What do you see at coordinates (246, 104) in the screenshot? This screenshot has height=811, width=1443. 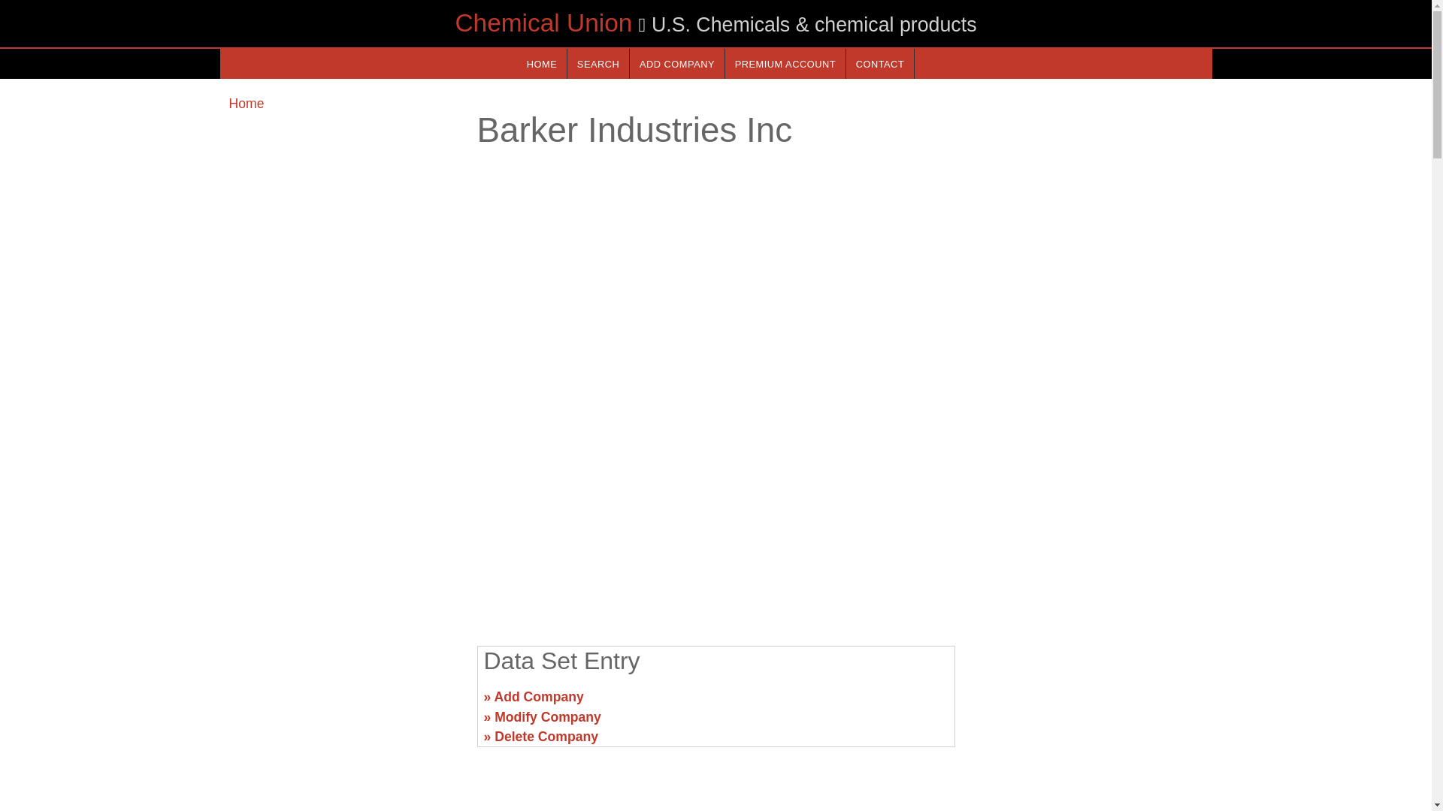 I see `Home` at bounding box center [246, 104].